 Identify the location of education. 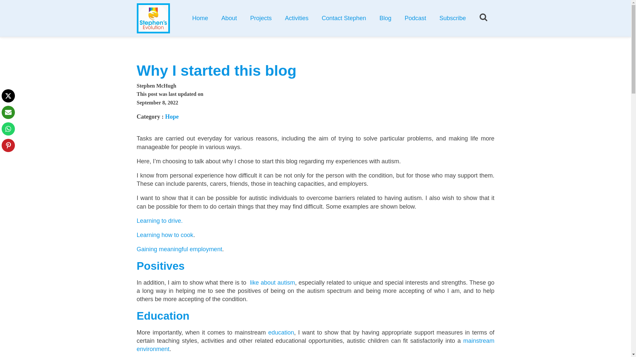
(281, 333).